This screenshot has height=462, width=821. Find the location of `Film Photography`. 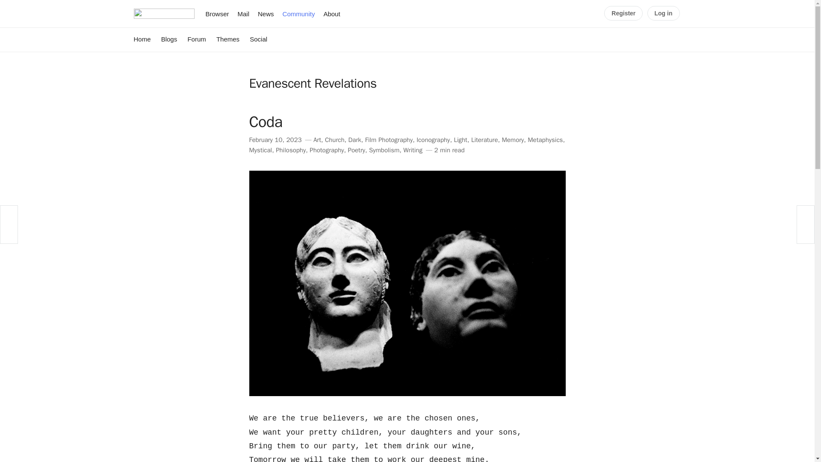

Film Photography is located at coordinates (389, 139).